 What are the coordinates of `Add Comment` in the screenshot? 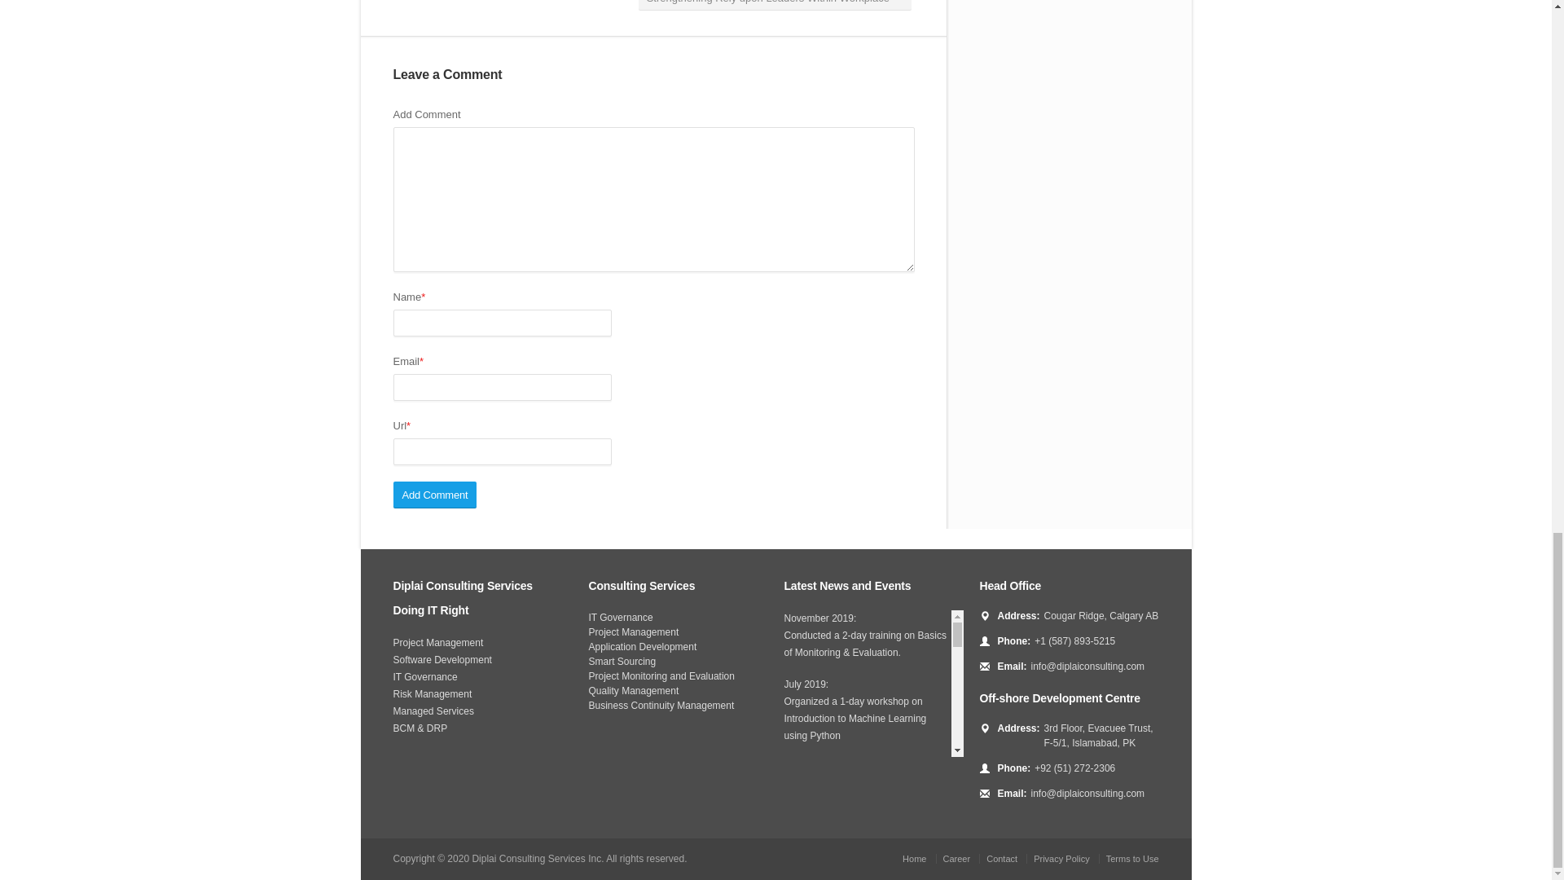 It's located at (434, 495).